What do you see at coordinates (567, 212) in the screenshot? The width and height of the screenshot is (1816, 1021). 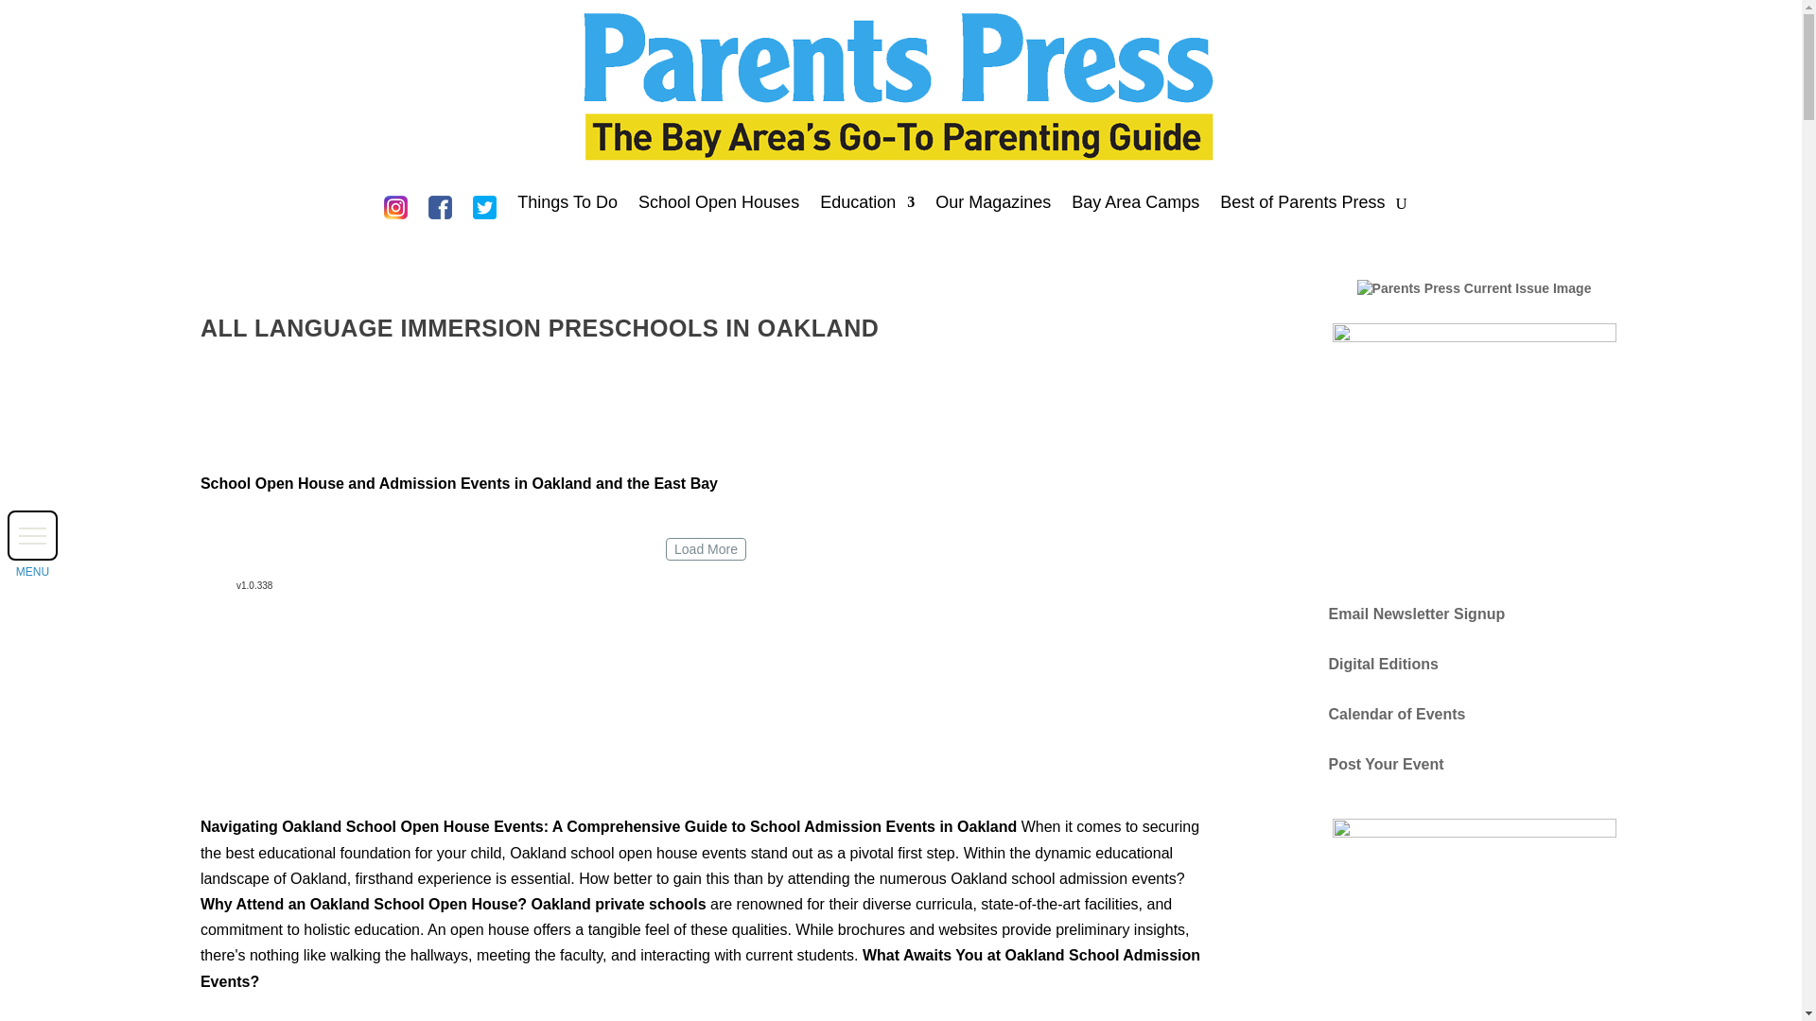 I see `Things To Do` at bounding box center [567, 212].